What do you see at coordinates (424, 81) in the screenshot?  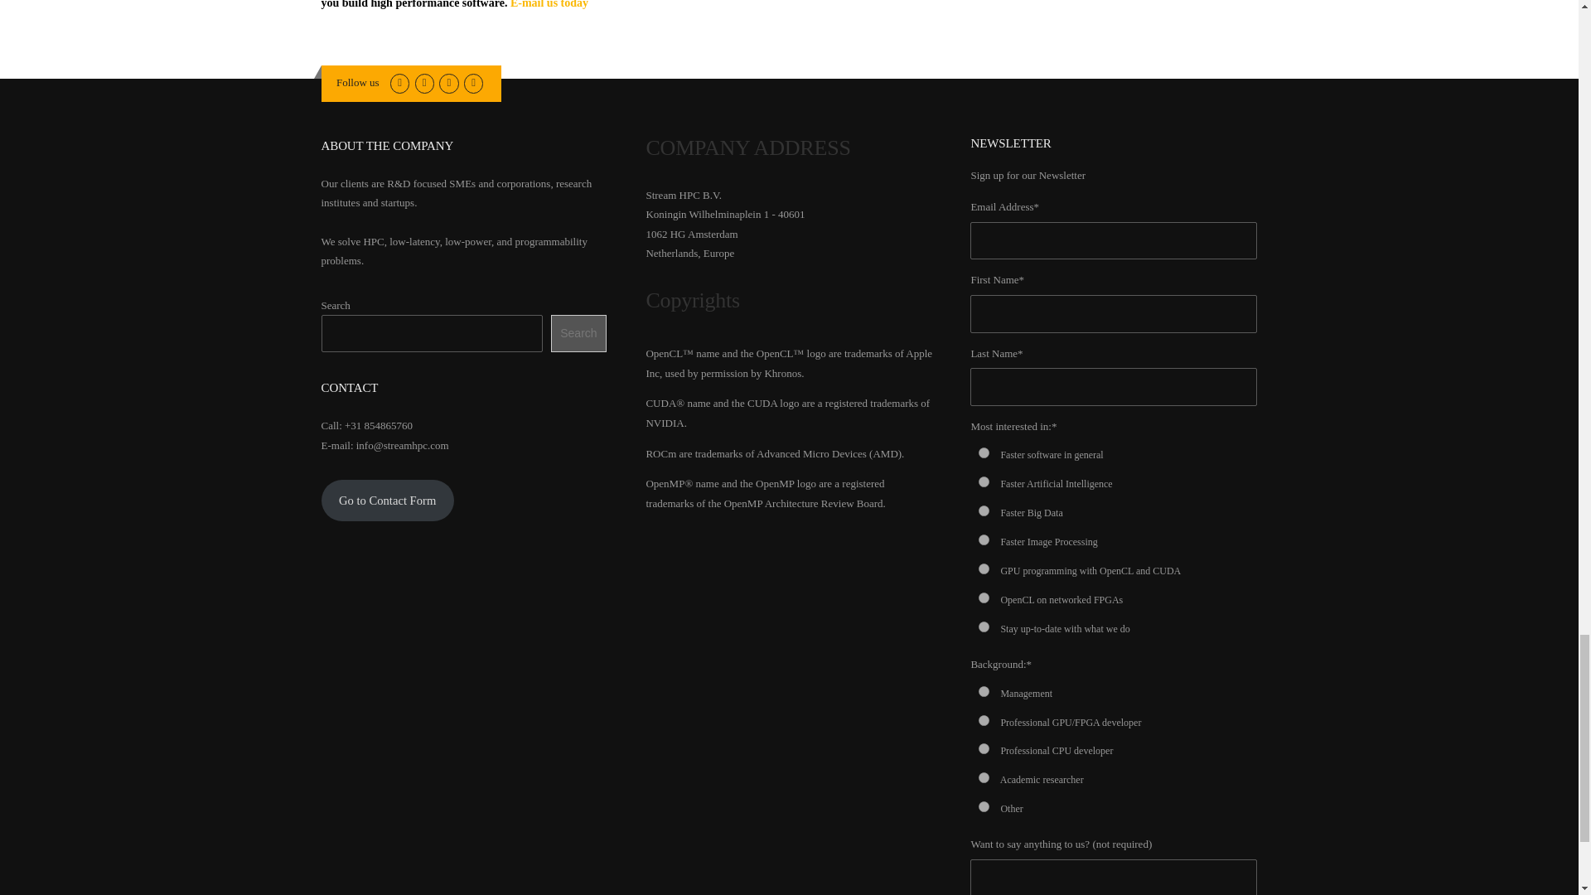 I see `Linkedin` at bounding box center [424, 81].